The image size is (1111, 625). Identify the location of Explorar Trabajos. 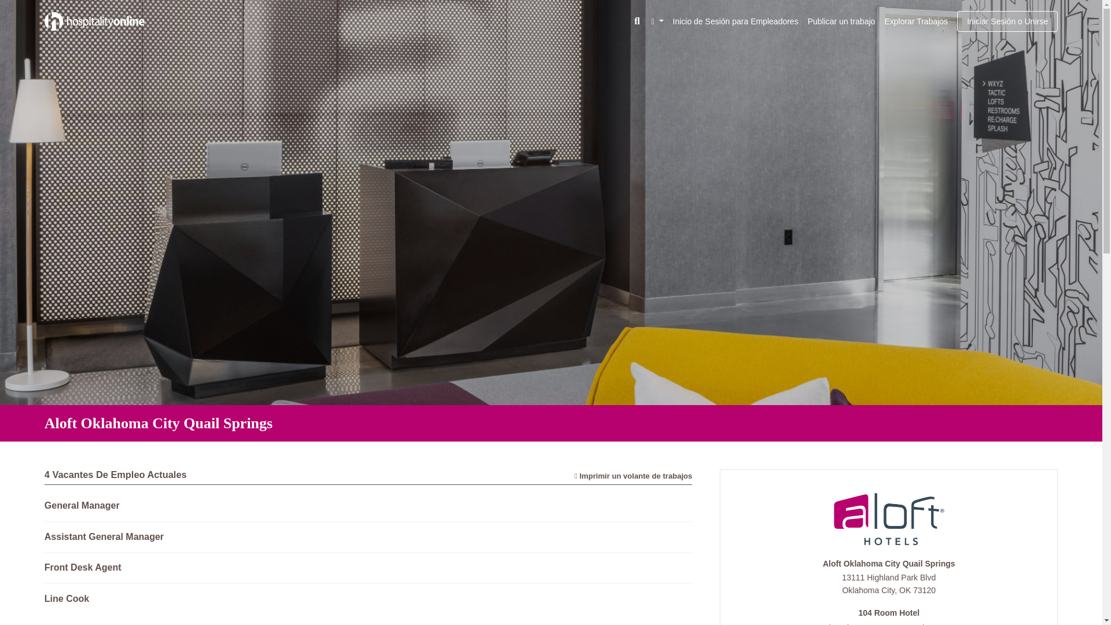
(915, 23).